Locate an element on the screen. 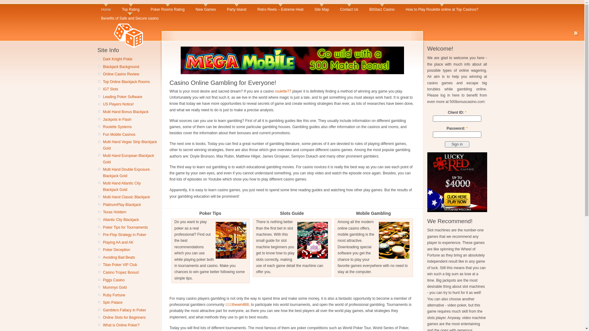 This screenshot has height=331, width=589. Top Online Blackjack Rooms is located at coordinates (126, 82).